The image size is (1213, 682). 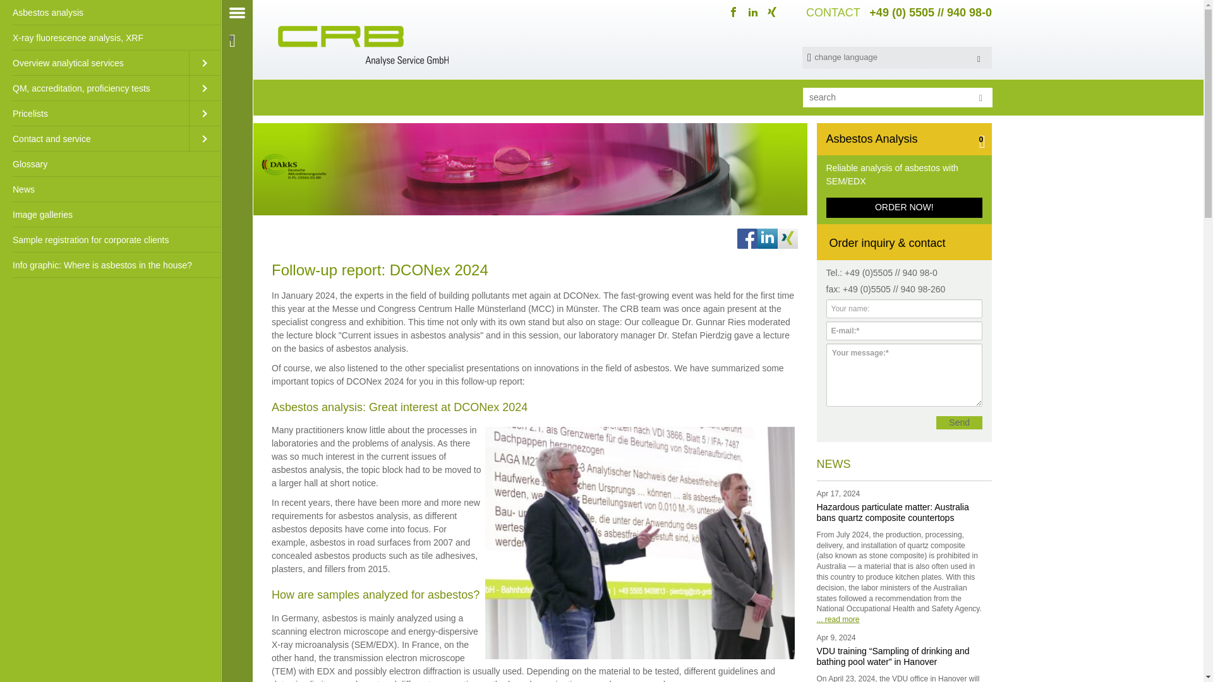 What do you see at coordinates (95, 113) in the screenshot?
I see `Pricelists` at bounding box center [95, 113].